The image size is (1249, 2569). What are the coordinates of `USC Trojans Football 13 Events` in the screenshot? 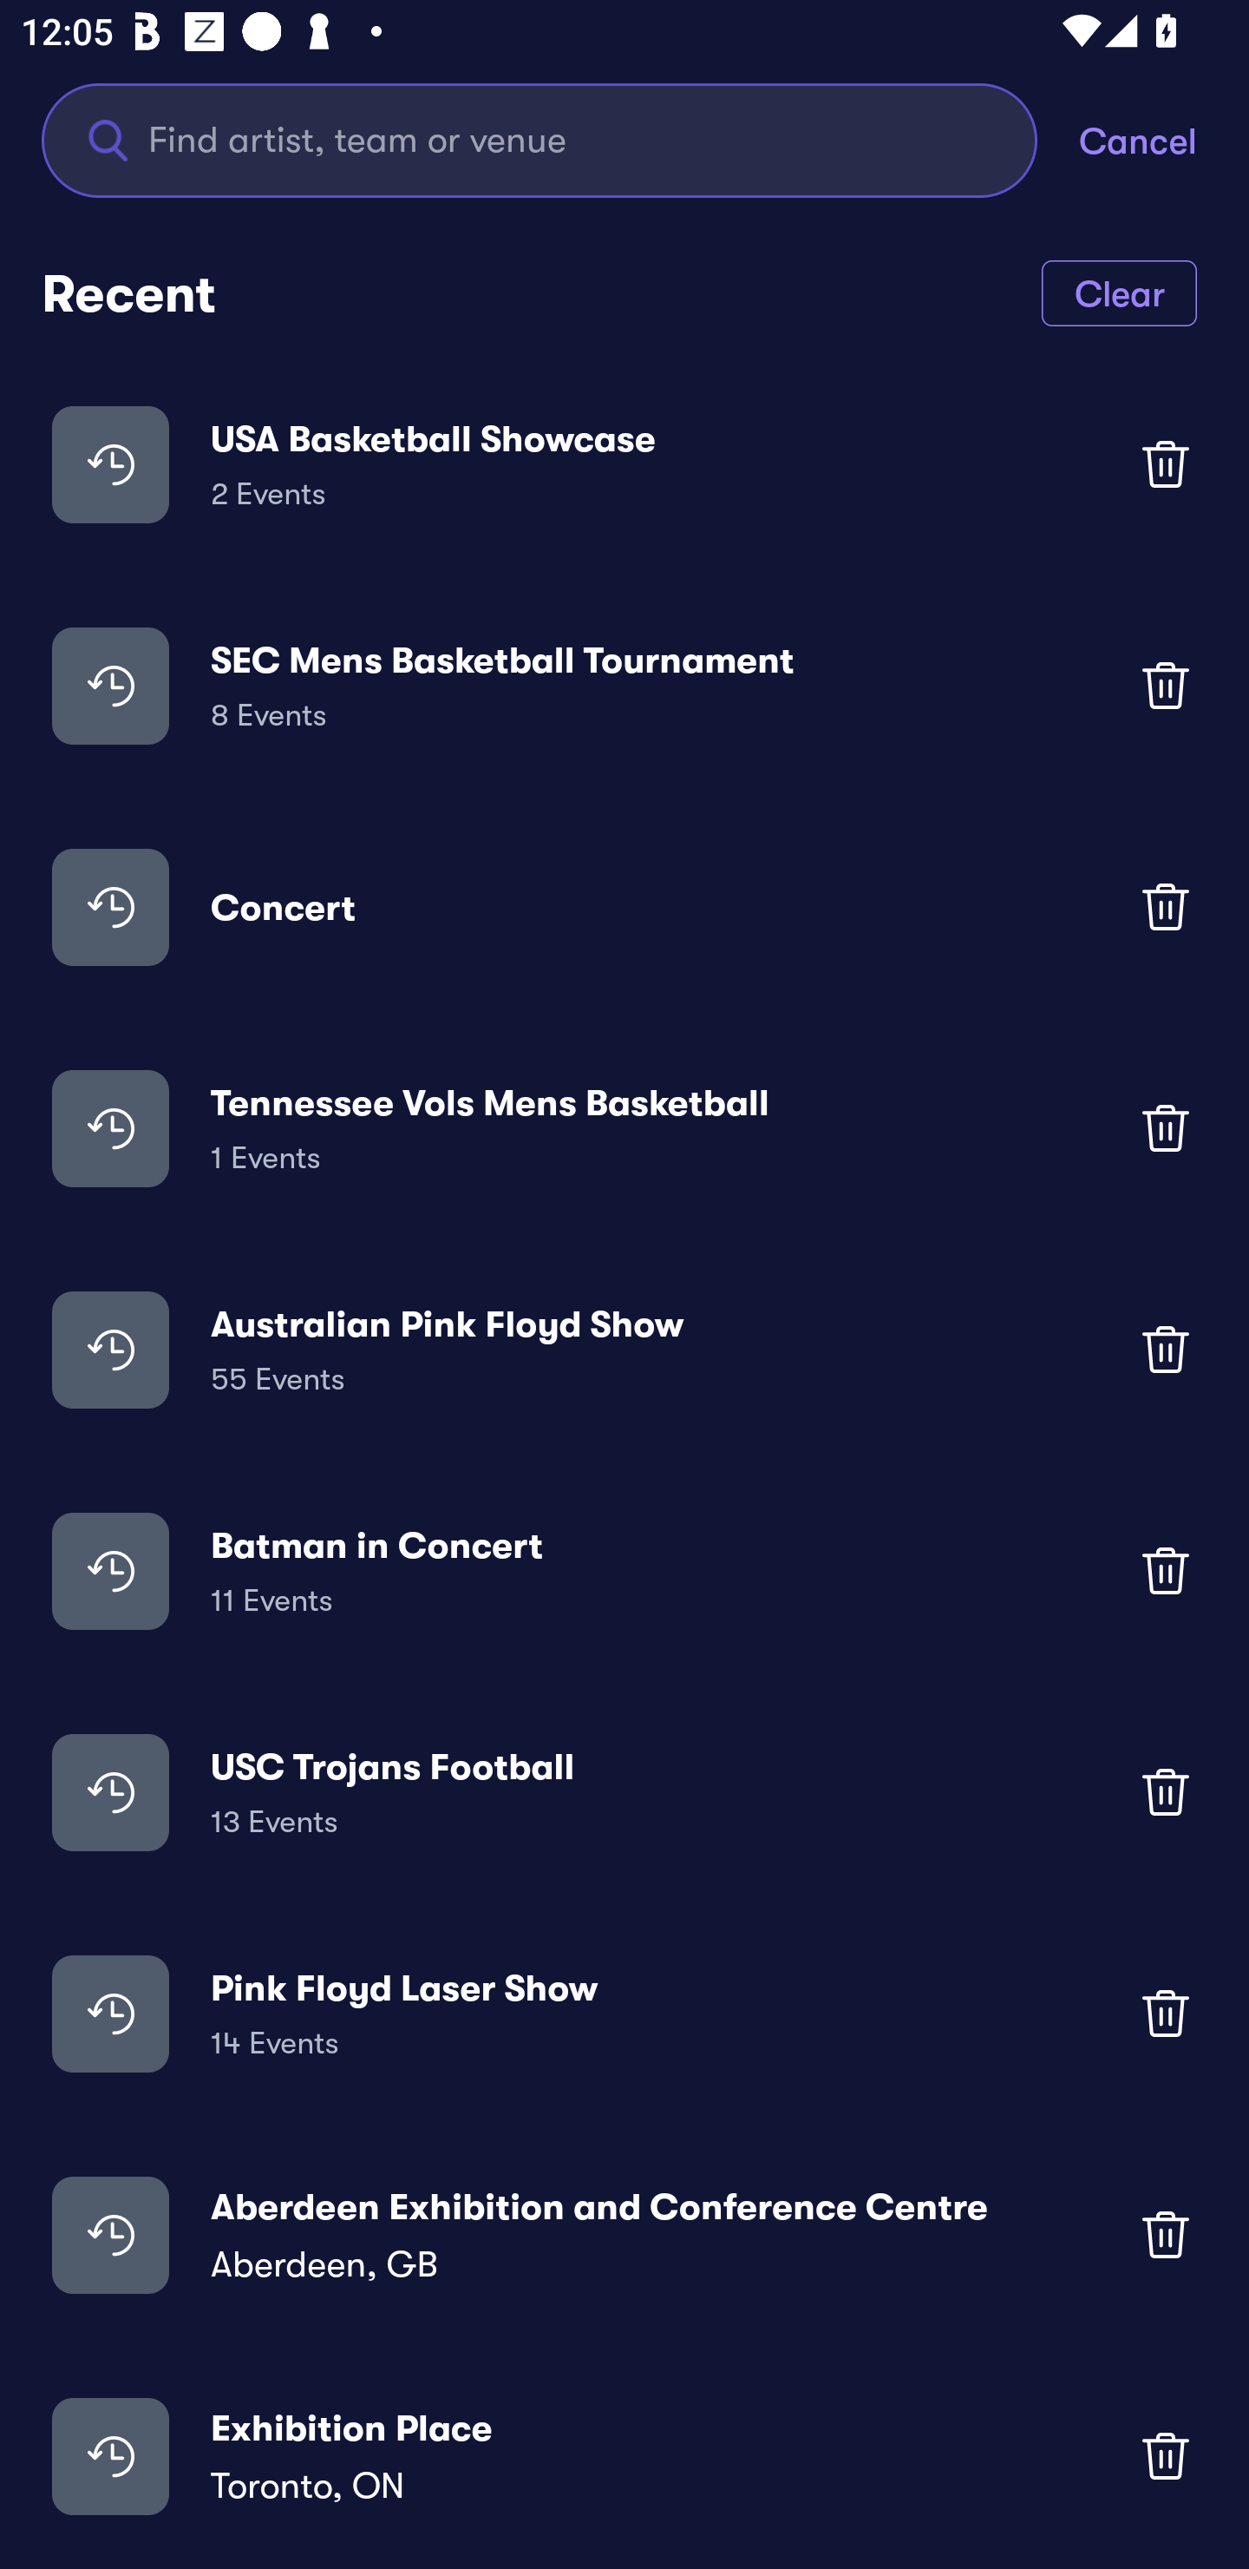 It's located at (624, 1791).